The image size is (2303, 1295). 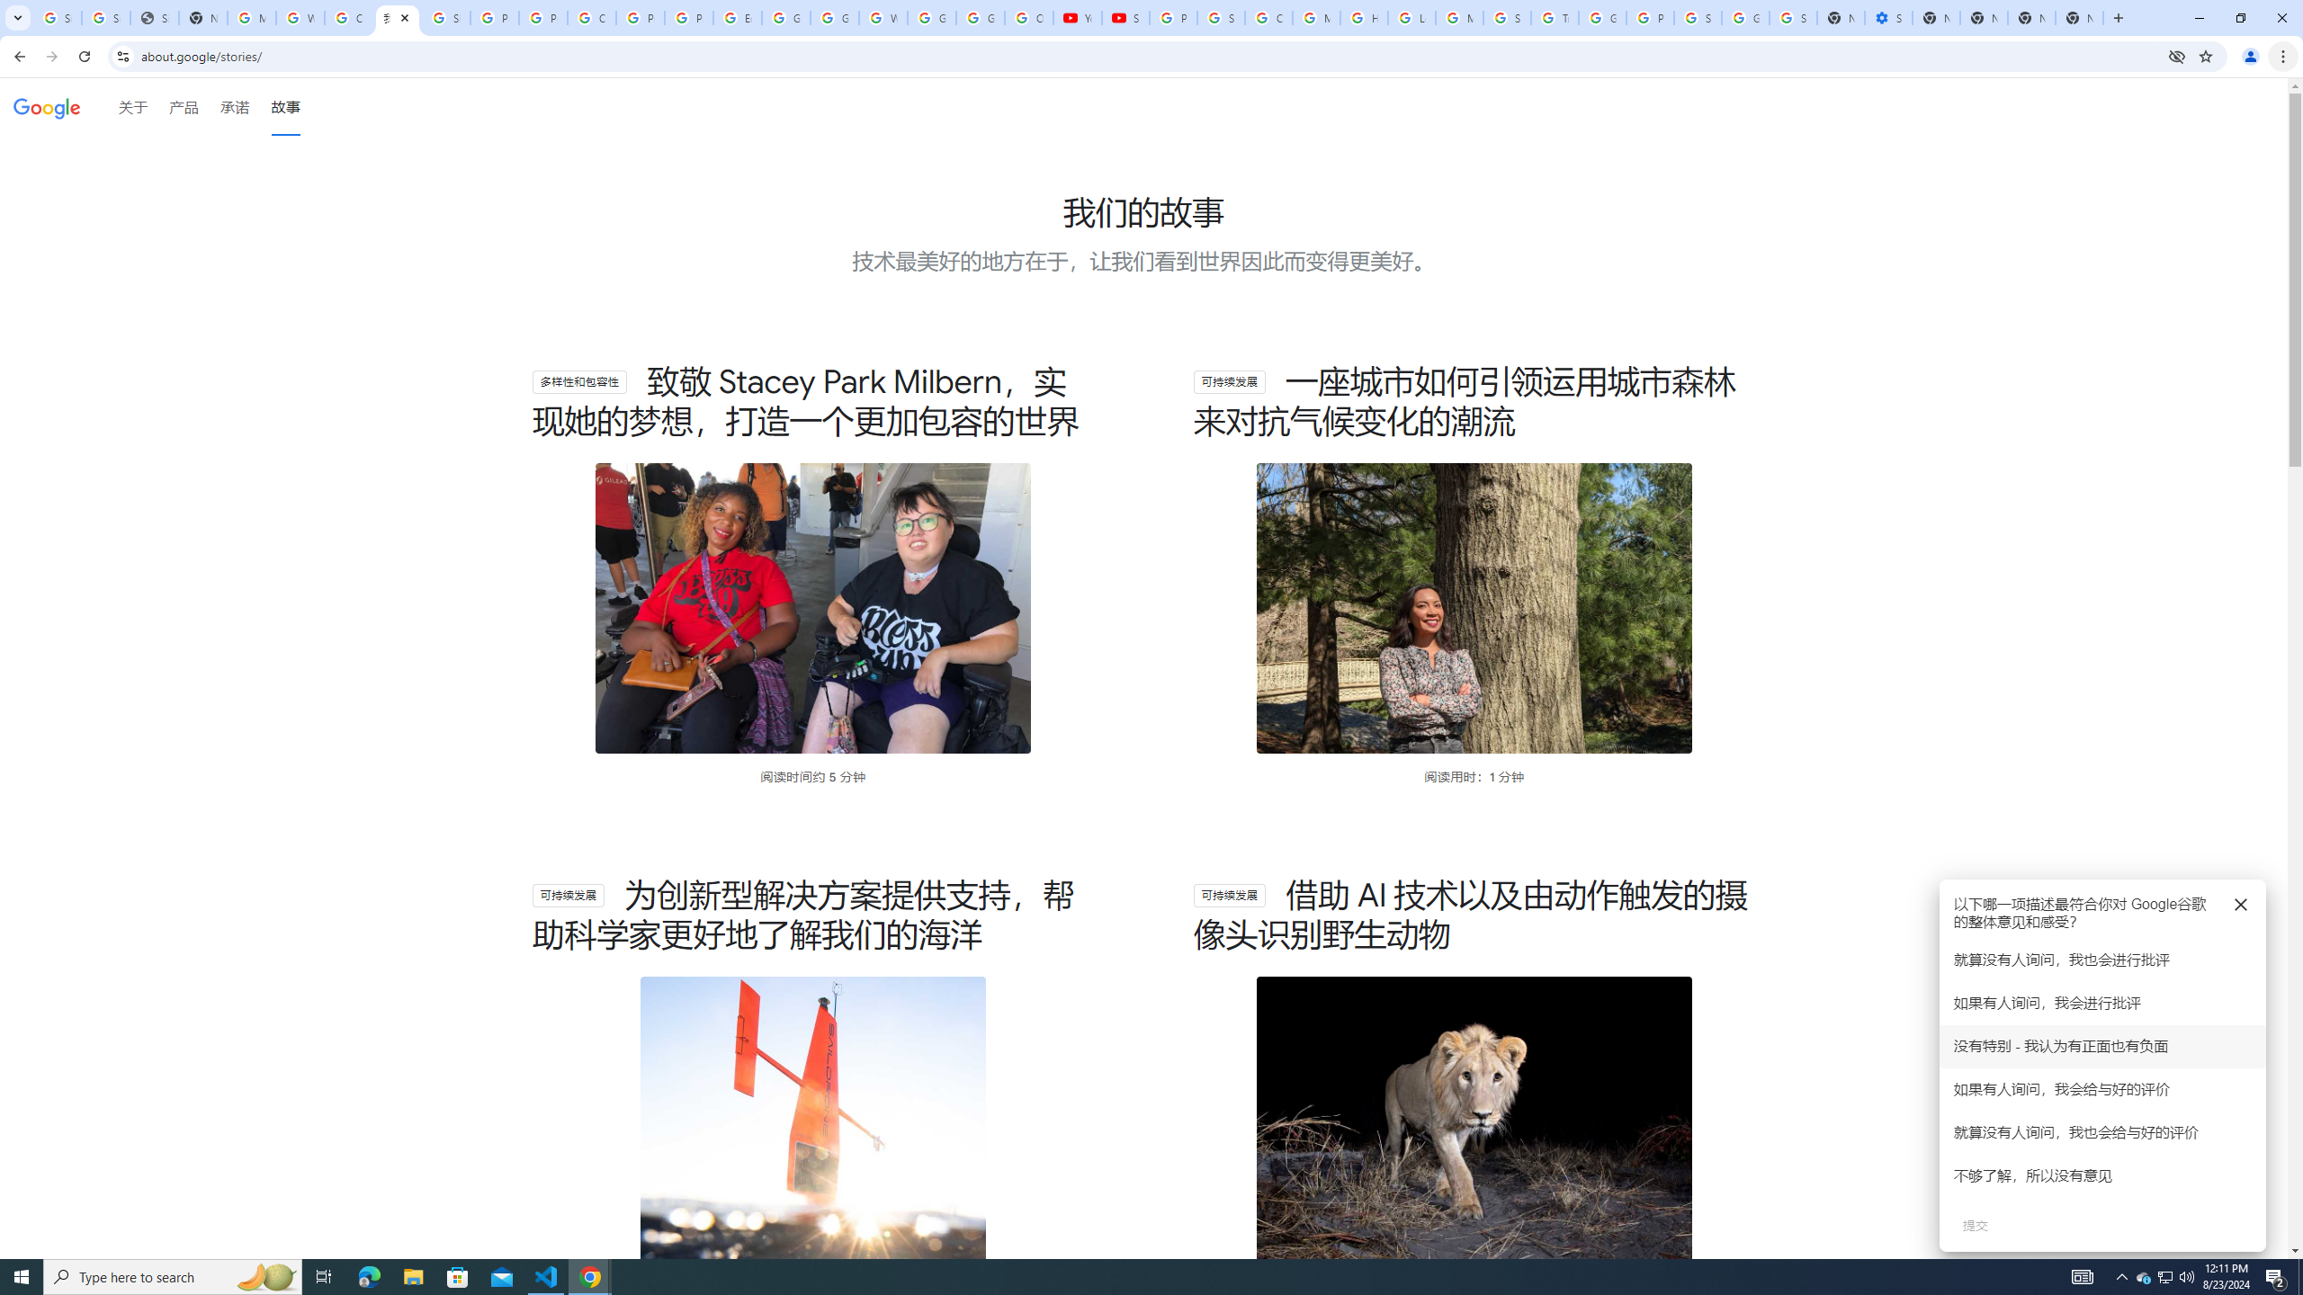 I want to click on Sign in - Google Accounts, so click(x=58, y=18).